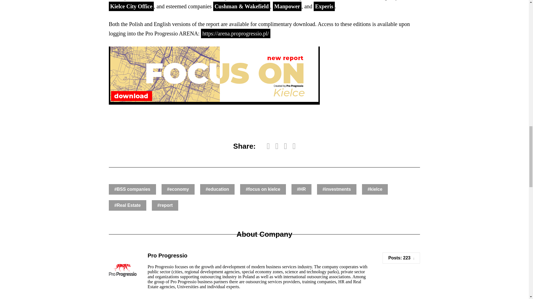 This screenshot has height=299, width=533. Describe the element at coordinates (263, 189) in the screenshot. I see `focus on kielce` at that location.